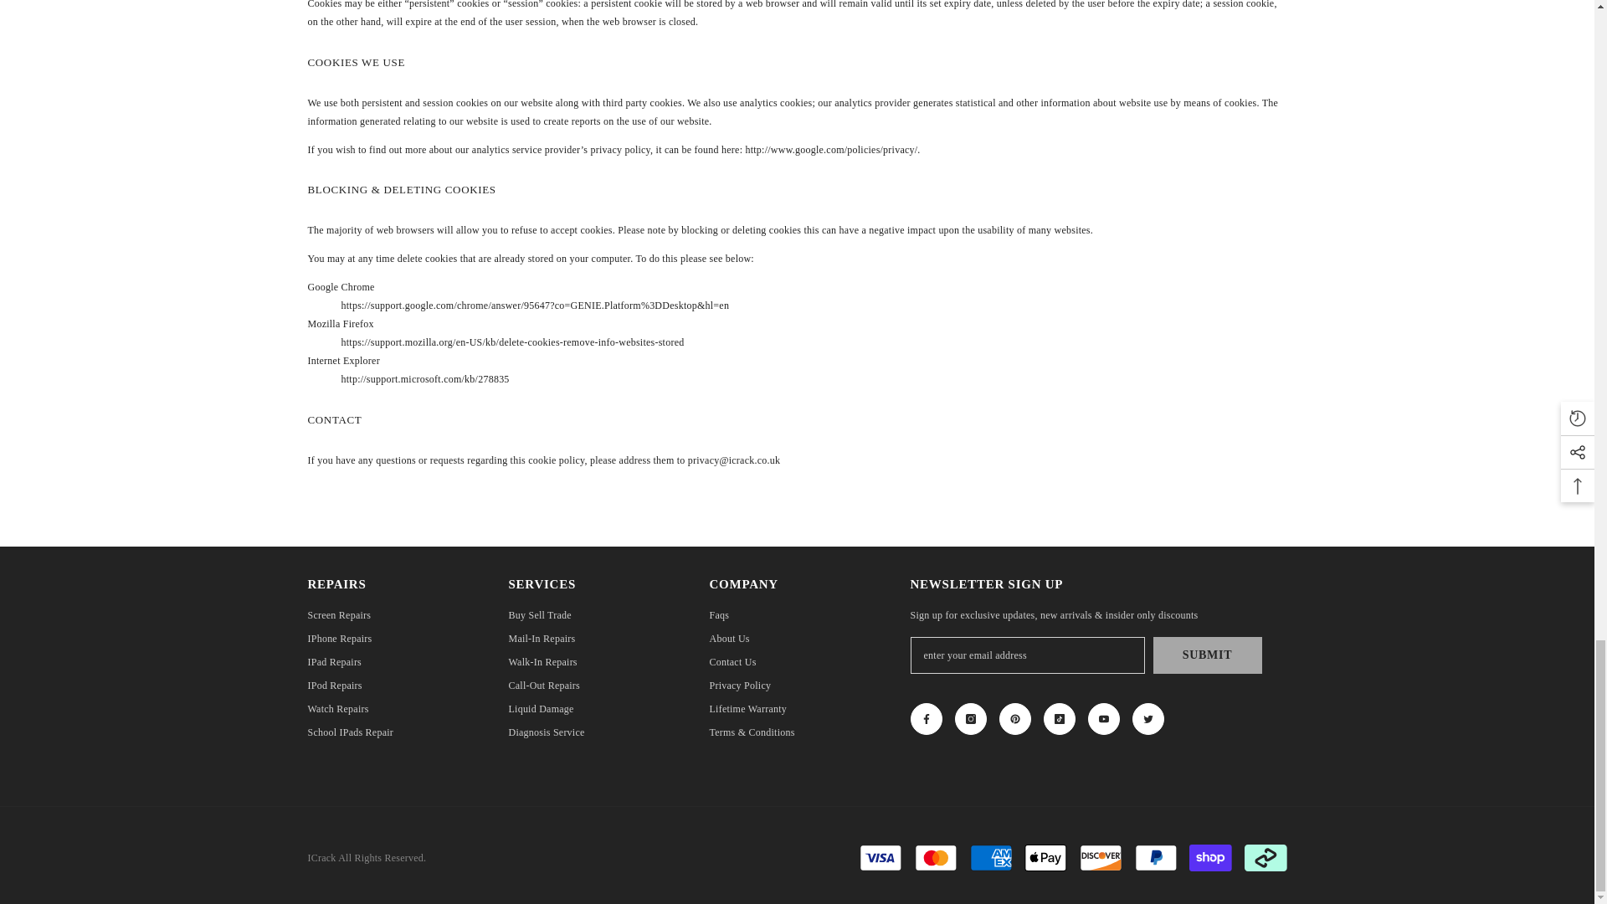 The image size is (1607, 904). Describe the element at coordinates (1045, 857) in the screenshot. I see `Apple Pay` at that location.